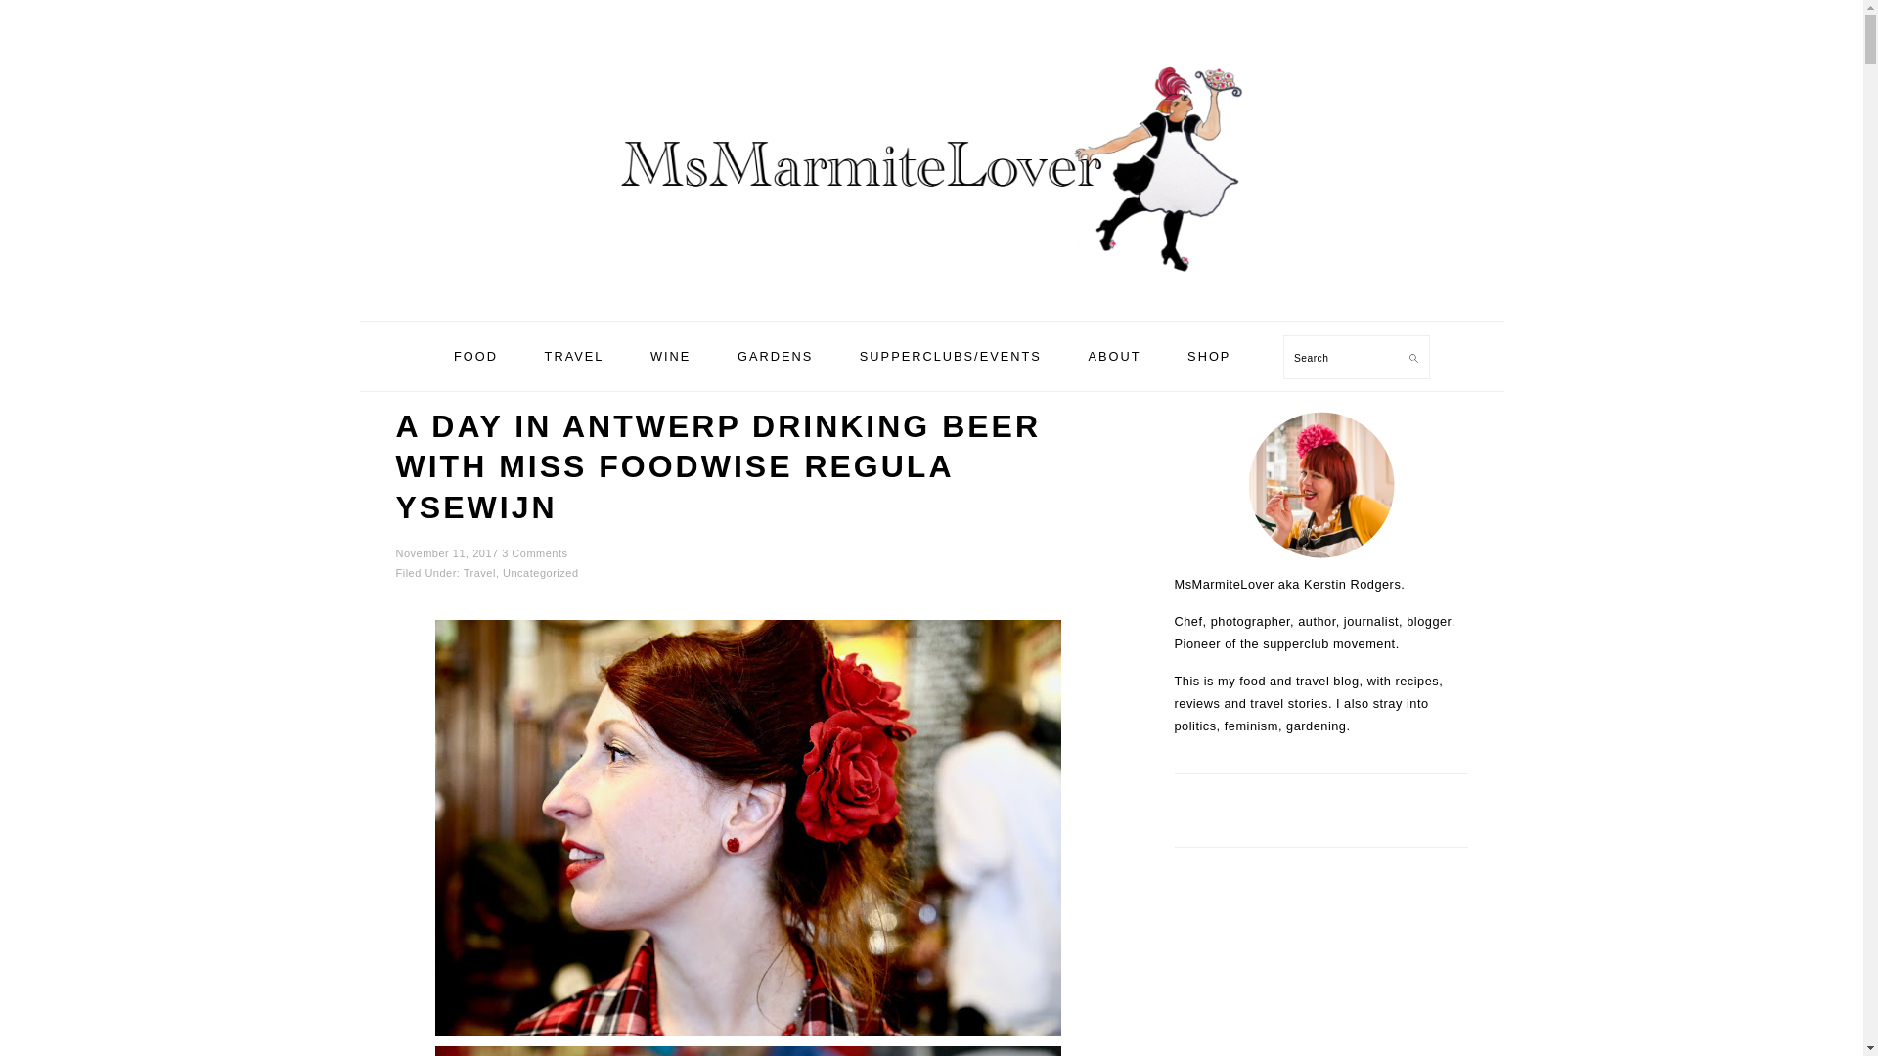  What do you see at coordinates (475, 356) in the screenshot?
I see `FOOD` at bounding box center [475, 356].